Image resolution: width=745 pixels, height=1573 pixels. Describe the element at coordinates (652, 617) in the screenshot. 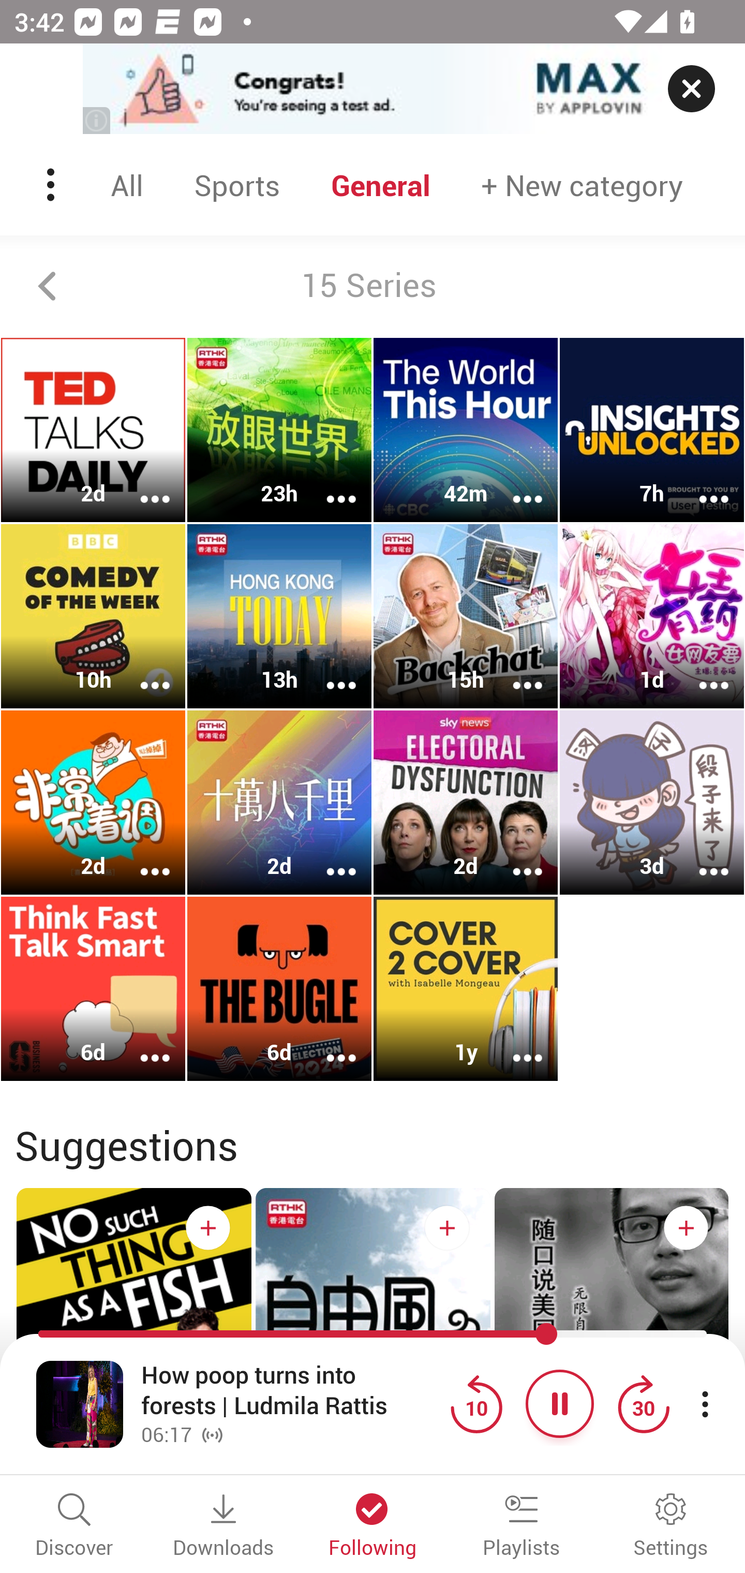

I see `女王有药丨爆笑脱口秀 1d More options More options` at that location.